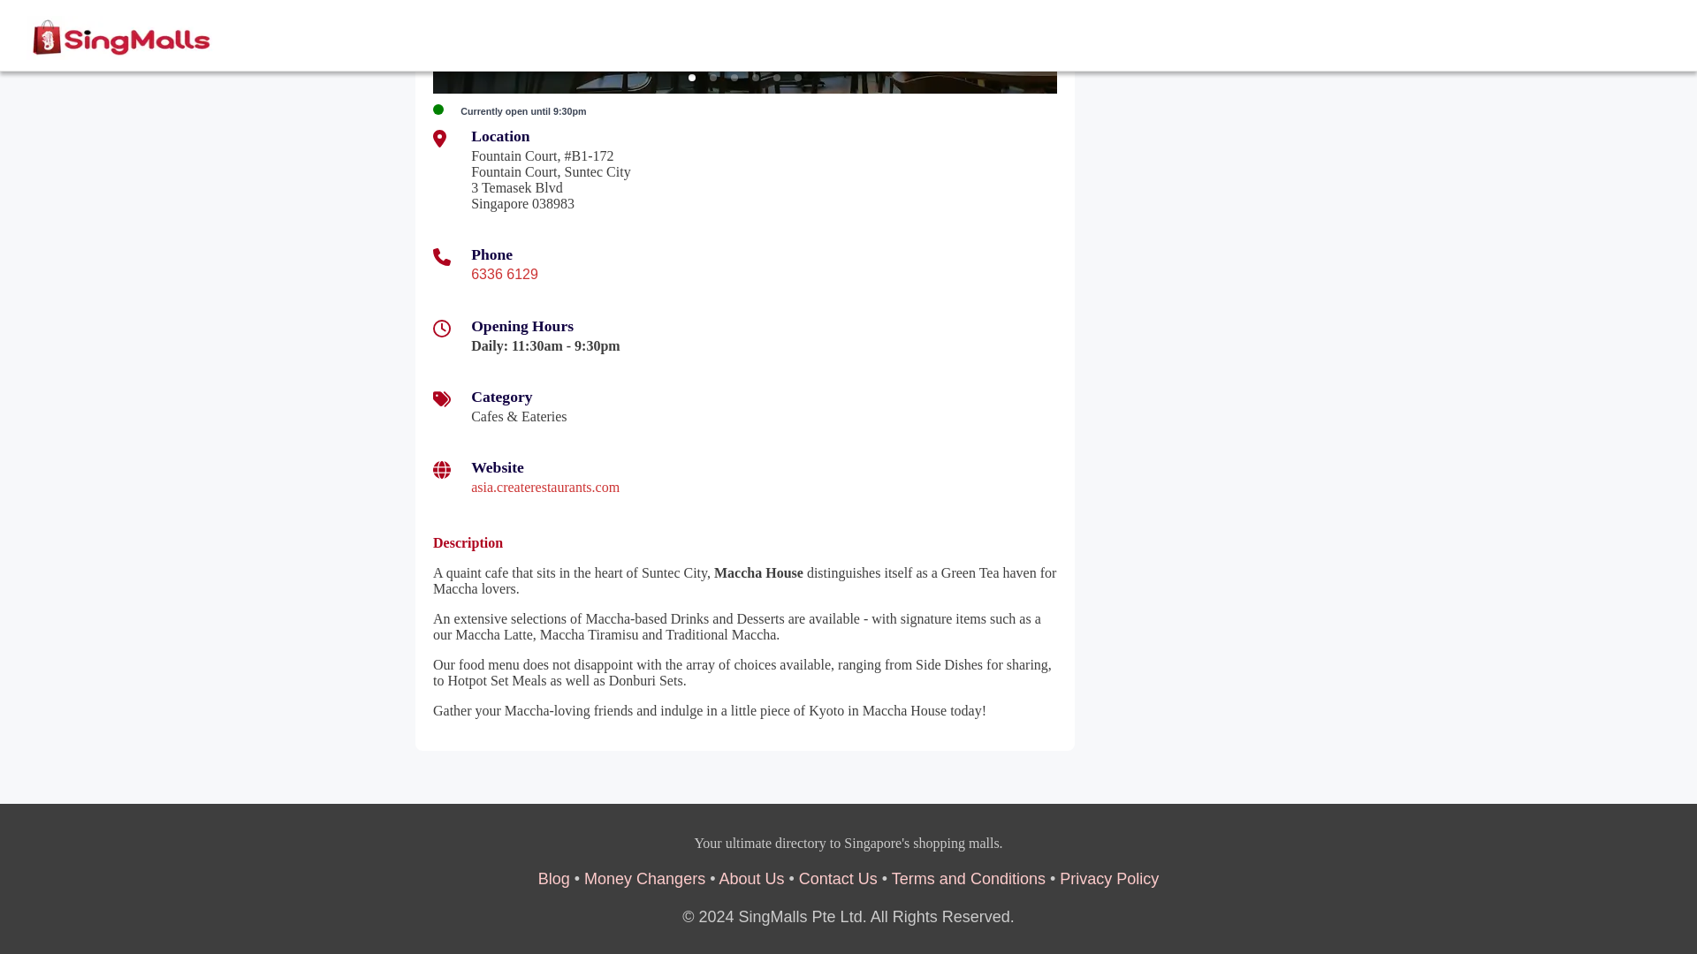 The width and height of the screenshot is (1697, 954). Describe the element at coordinates (1108, 878) in the screenshot. I see `Privacy Policy` at that location.